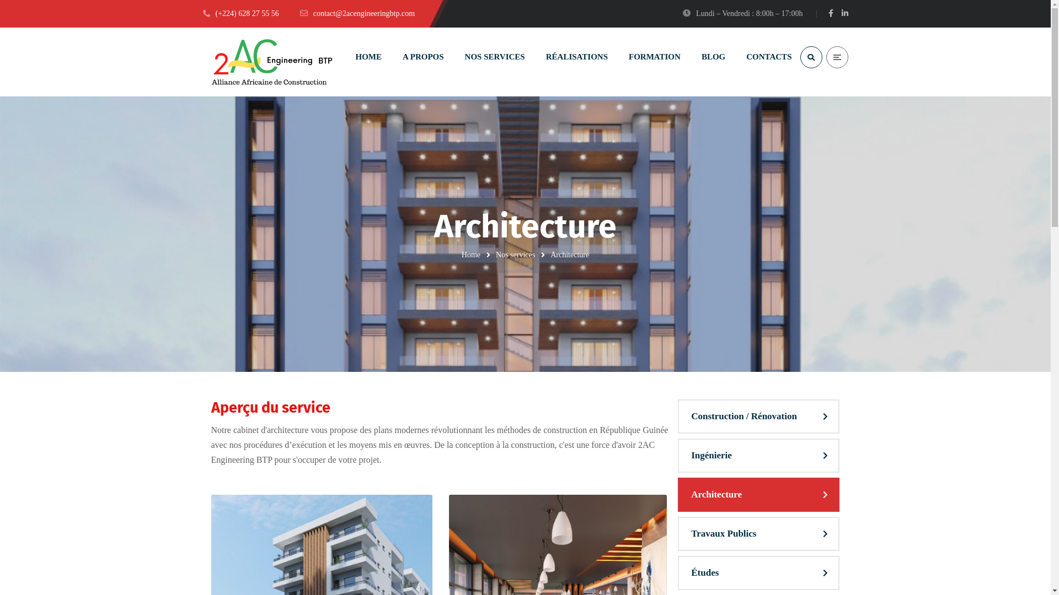 The image size is (1059, 595). I want to click on BLOG, so click(714, 57).